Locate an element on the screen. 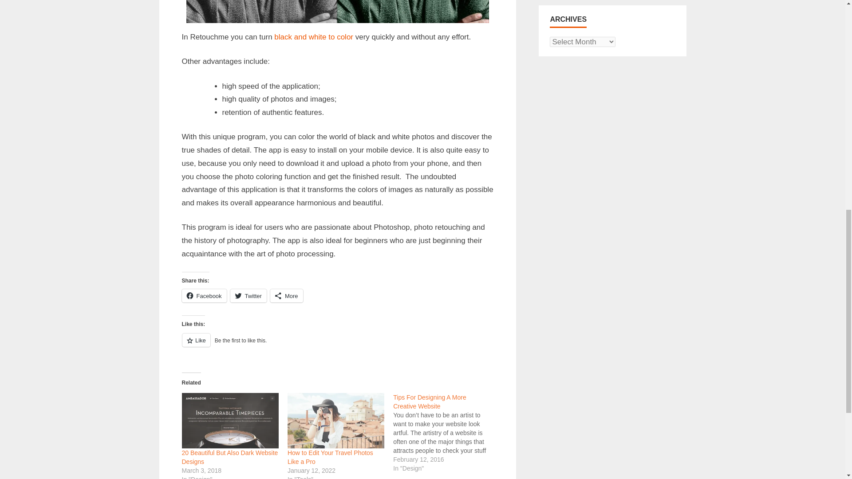 The height and width of the screenshot is (479, 852). black and white to color is located at coordinates (314, 37).